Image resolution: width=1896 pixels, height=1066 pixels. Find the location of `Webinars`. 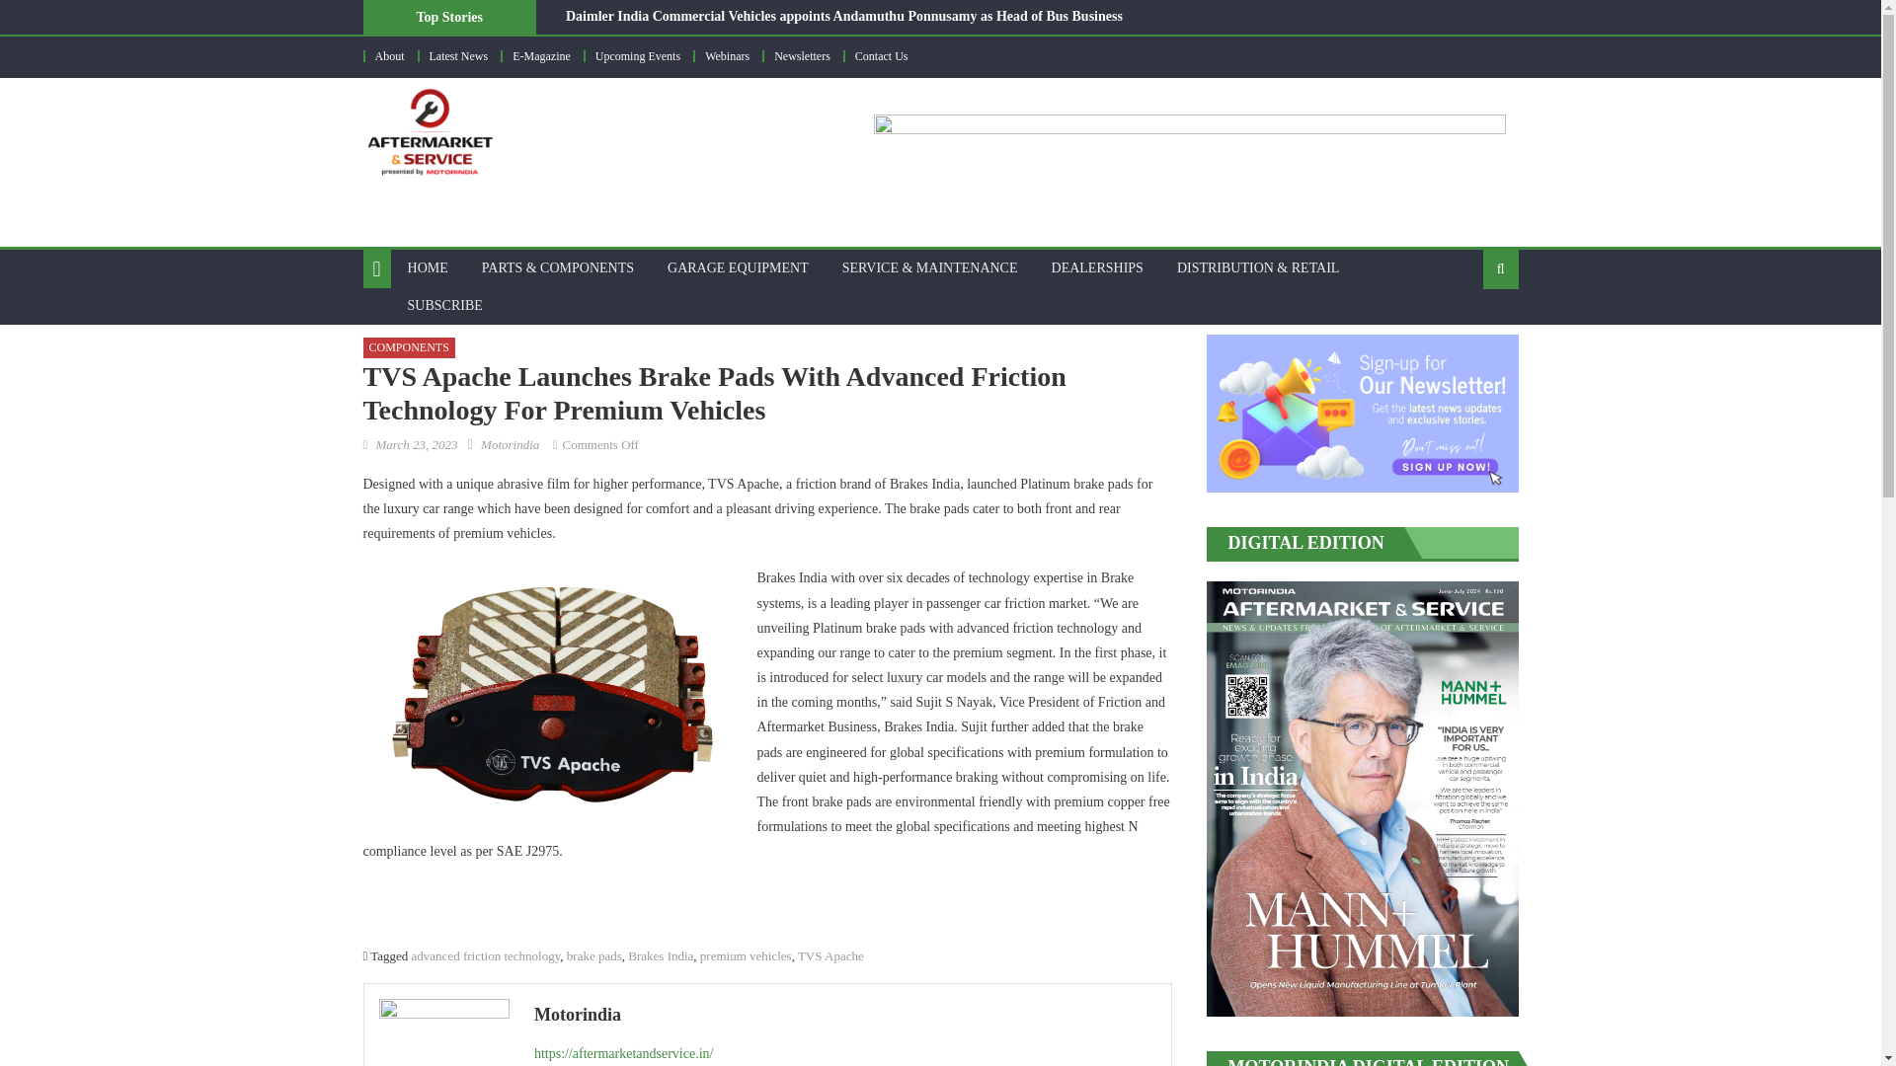

Webinars is located at coordinates (727, 55).